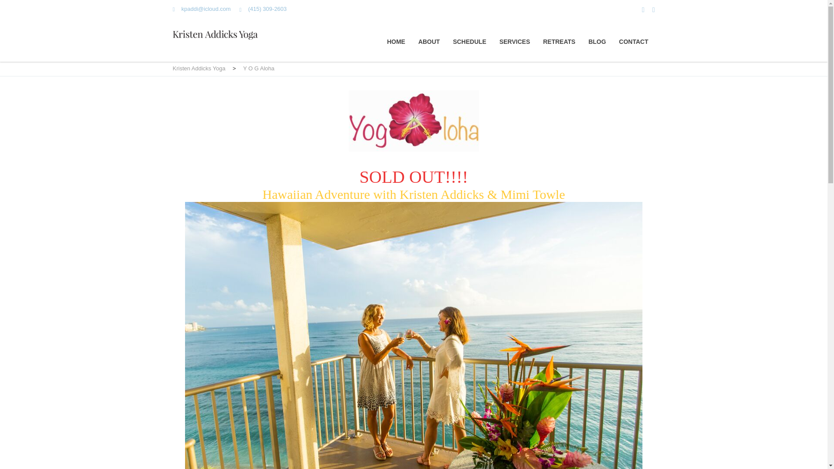 The height and width of the screenshot is (469, 834). What do you see at coordinates (469, 41) in the screenshot?
I see `SCHEDULE` at bounding box center [469, 41].